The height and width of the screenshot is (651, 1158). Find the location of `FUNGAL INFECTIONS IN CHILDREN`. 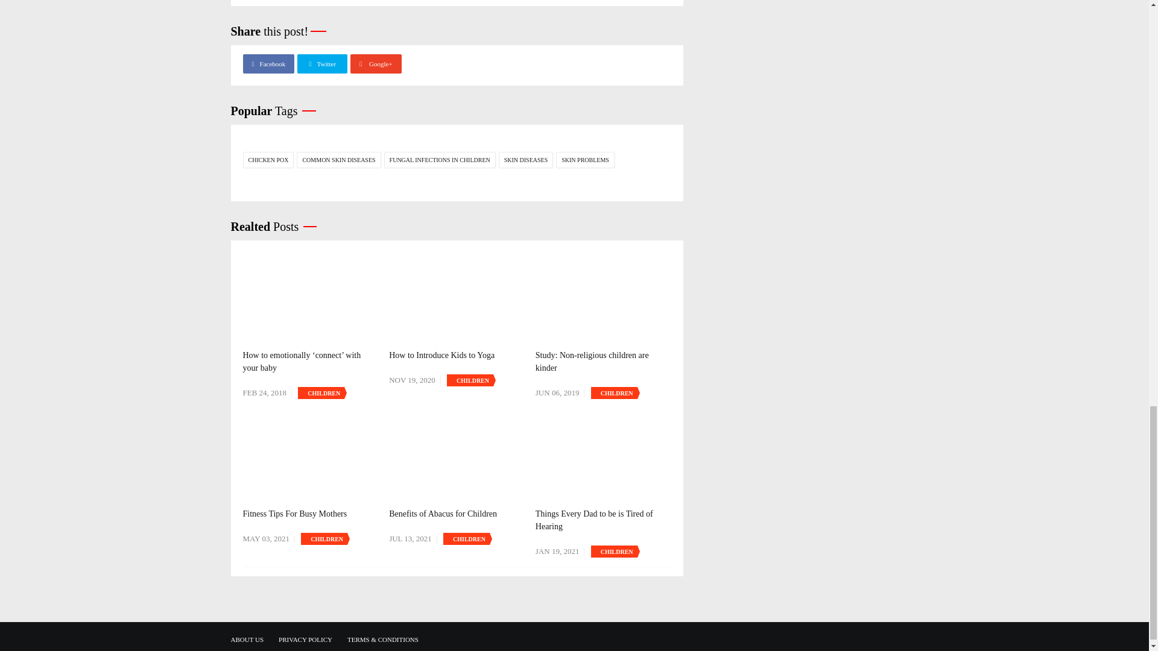

FUNGAL INFECTIONS IN CHILDREN is located at coordinates (440, 159).